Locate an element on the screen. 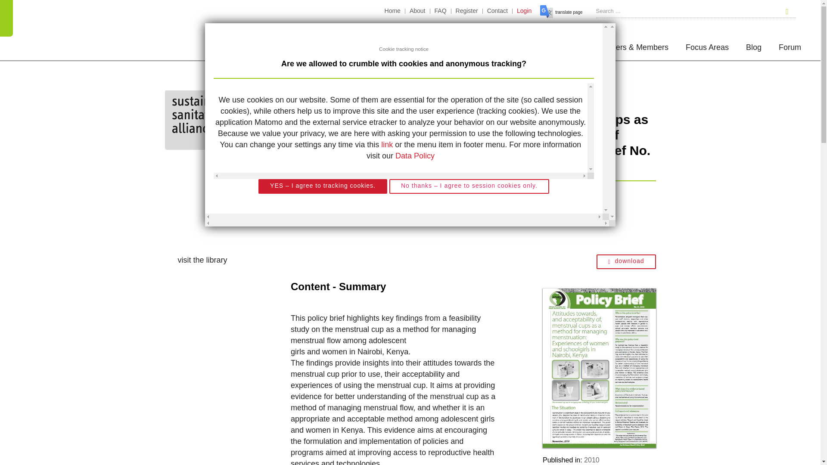 The width and height of the screenshot is (827, 465). Home is located at coordinates (393, 11).